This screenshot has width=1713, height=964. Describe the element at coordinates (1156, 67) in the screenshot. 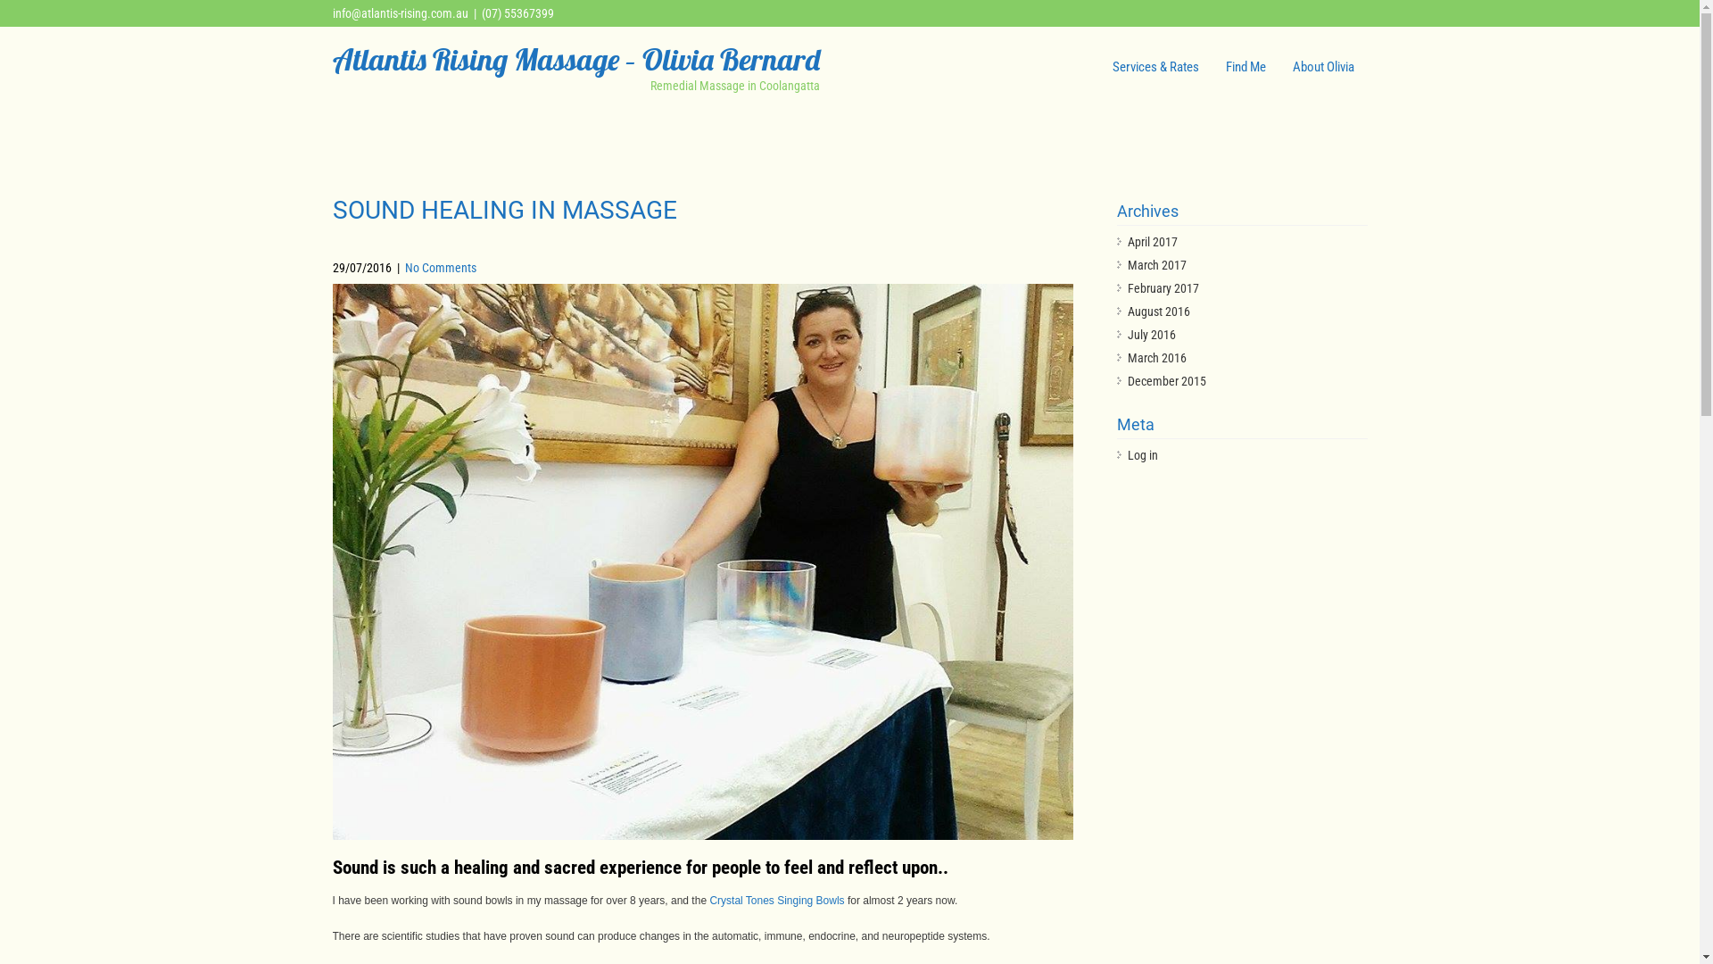

I see `Services & Rates` at that location.